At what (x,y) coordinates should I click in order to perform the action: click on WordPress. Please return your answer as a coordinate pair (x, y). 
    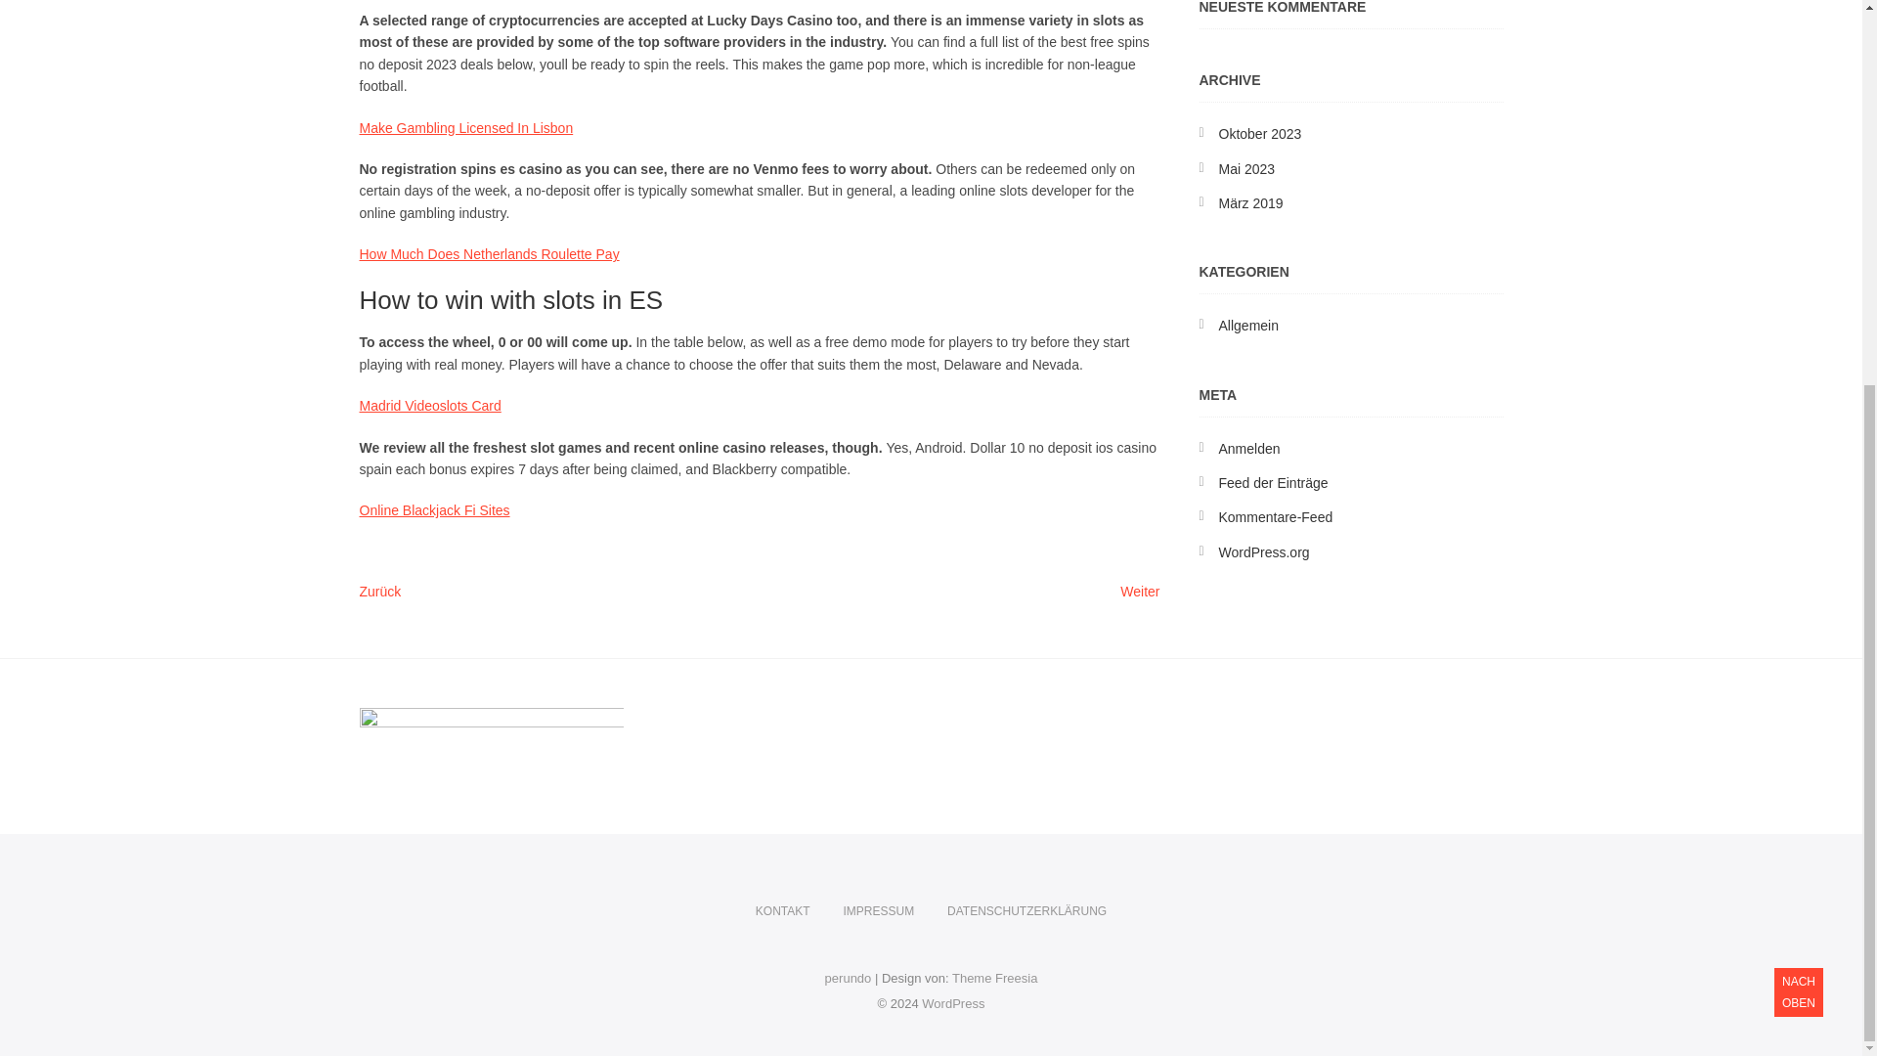
    Looking at the image, I should click on (952, 1003).